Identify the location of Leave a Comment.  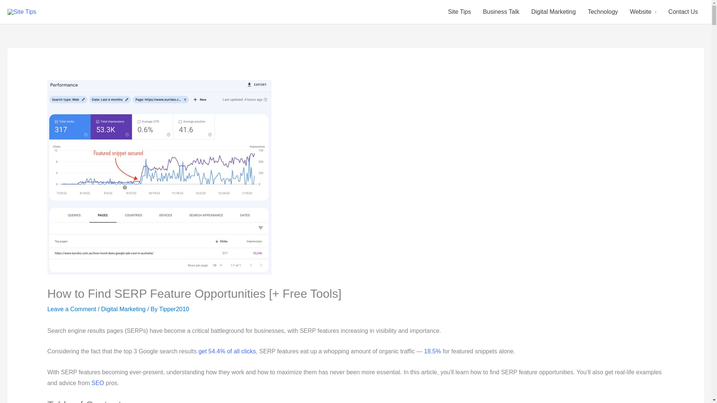
(72, 309).